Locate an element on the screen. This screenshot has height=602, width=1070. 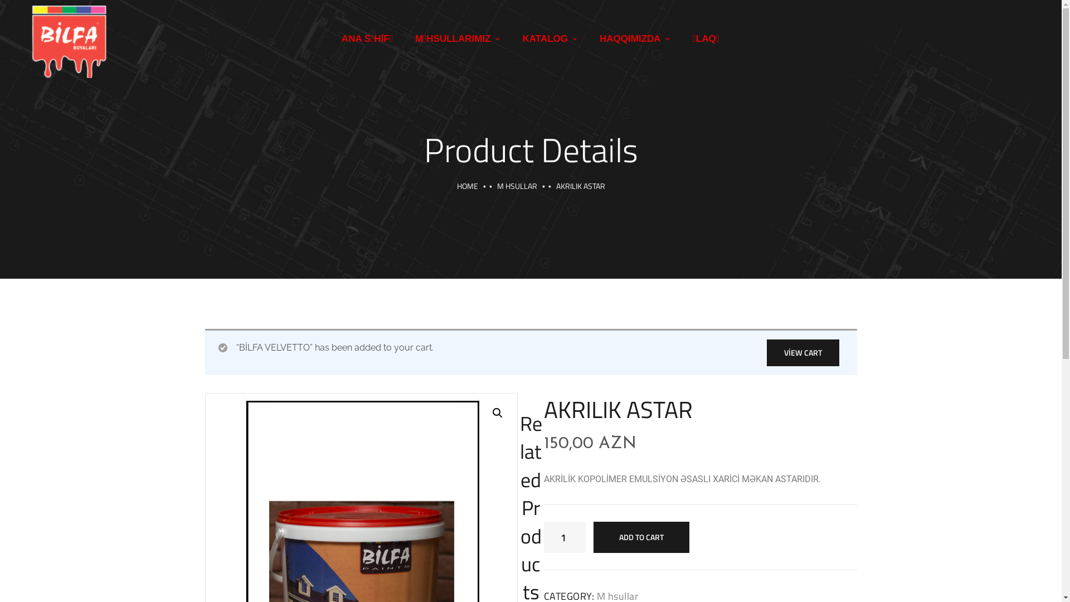
HAQQIMIZDA is located at coordinates (635, 39).